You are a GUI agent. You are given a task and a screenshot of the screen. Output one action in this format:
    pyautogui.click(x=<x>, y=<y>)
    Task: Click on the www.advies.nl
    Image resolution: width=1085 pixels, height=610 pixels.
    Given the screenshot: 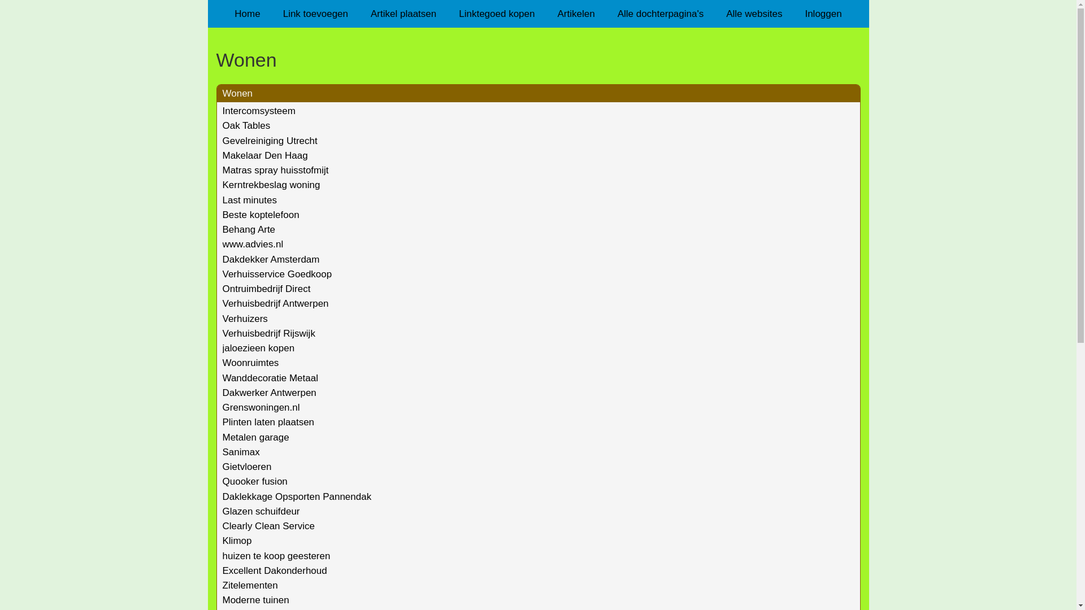 What is the action you would take?
    pyautogui.click(x=253, y=244)
    